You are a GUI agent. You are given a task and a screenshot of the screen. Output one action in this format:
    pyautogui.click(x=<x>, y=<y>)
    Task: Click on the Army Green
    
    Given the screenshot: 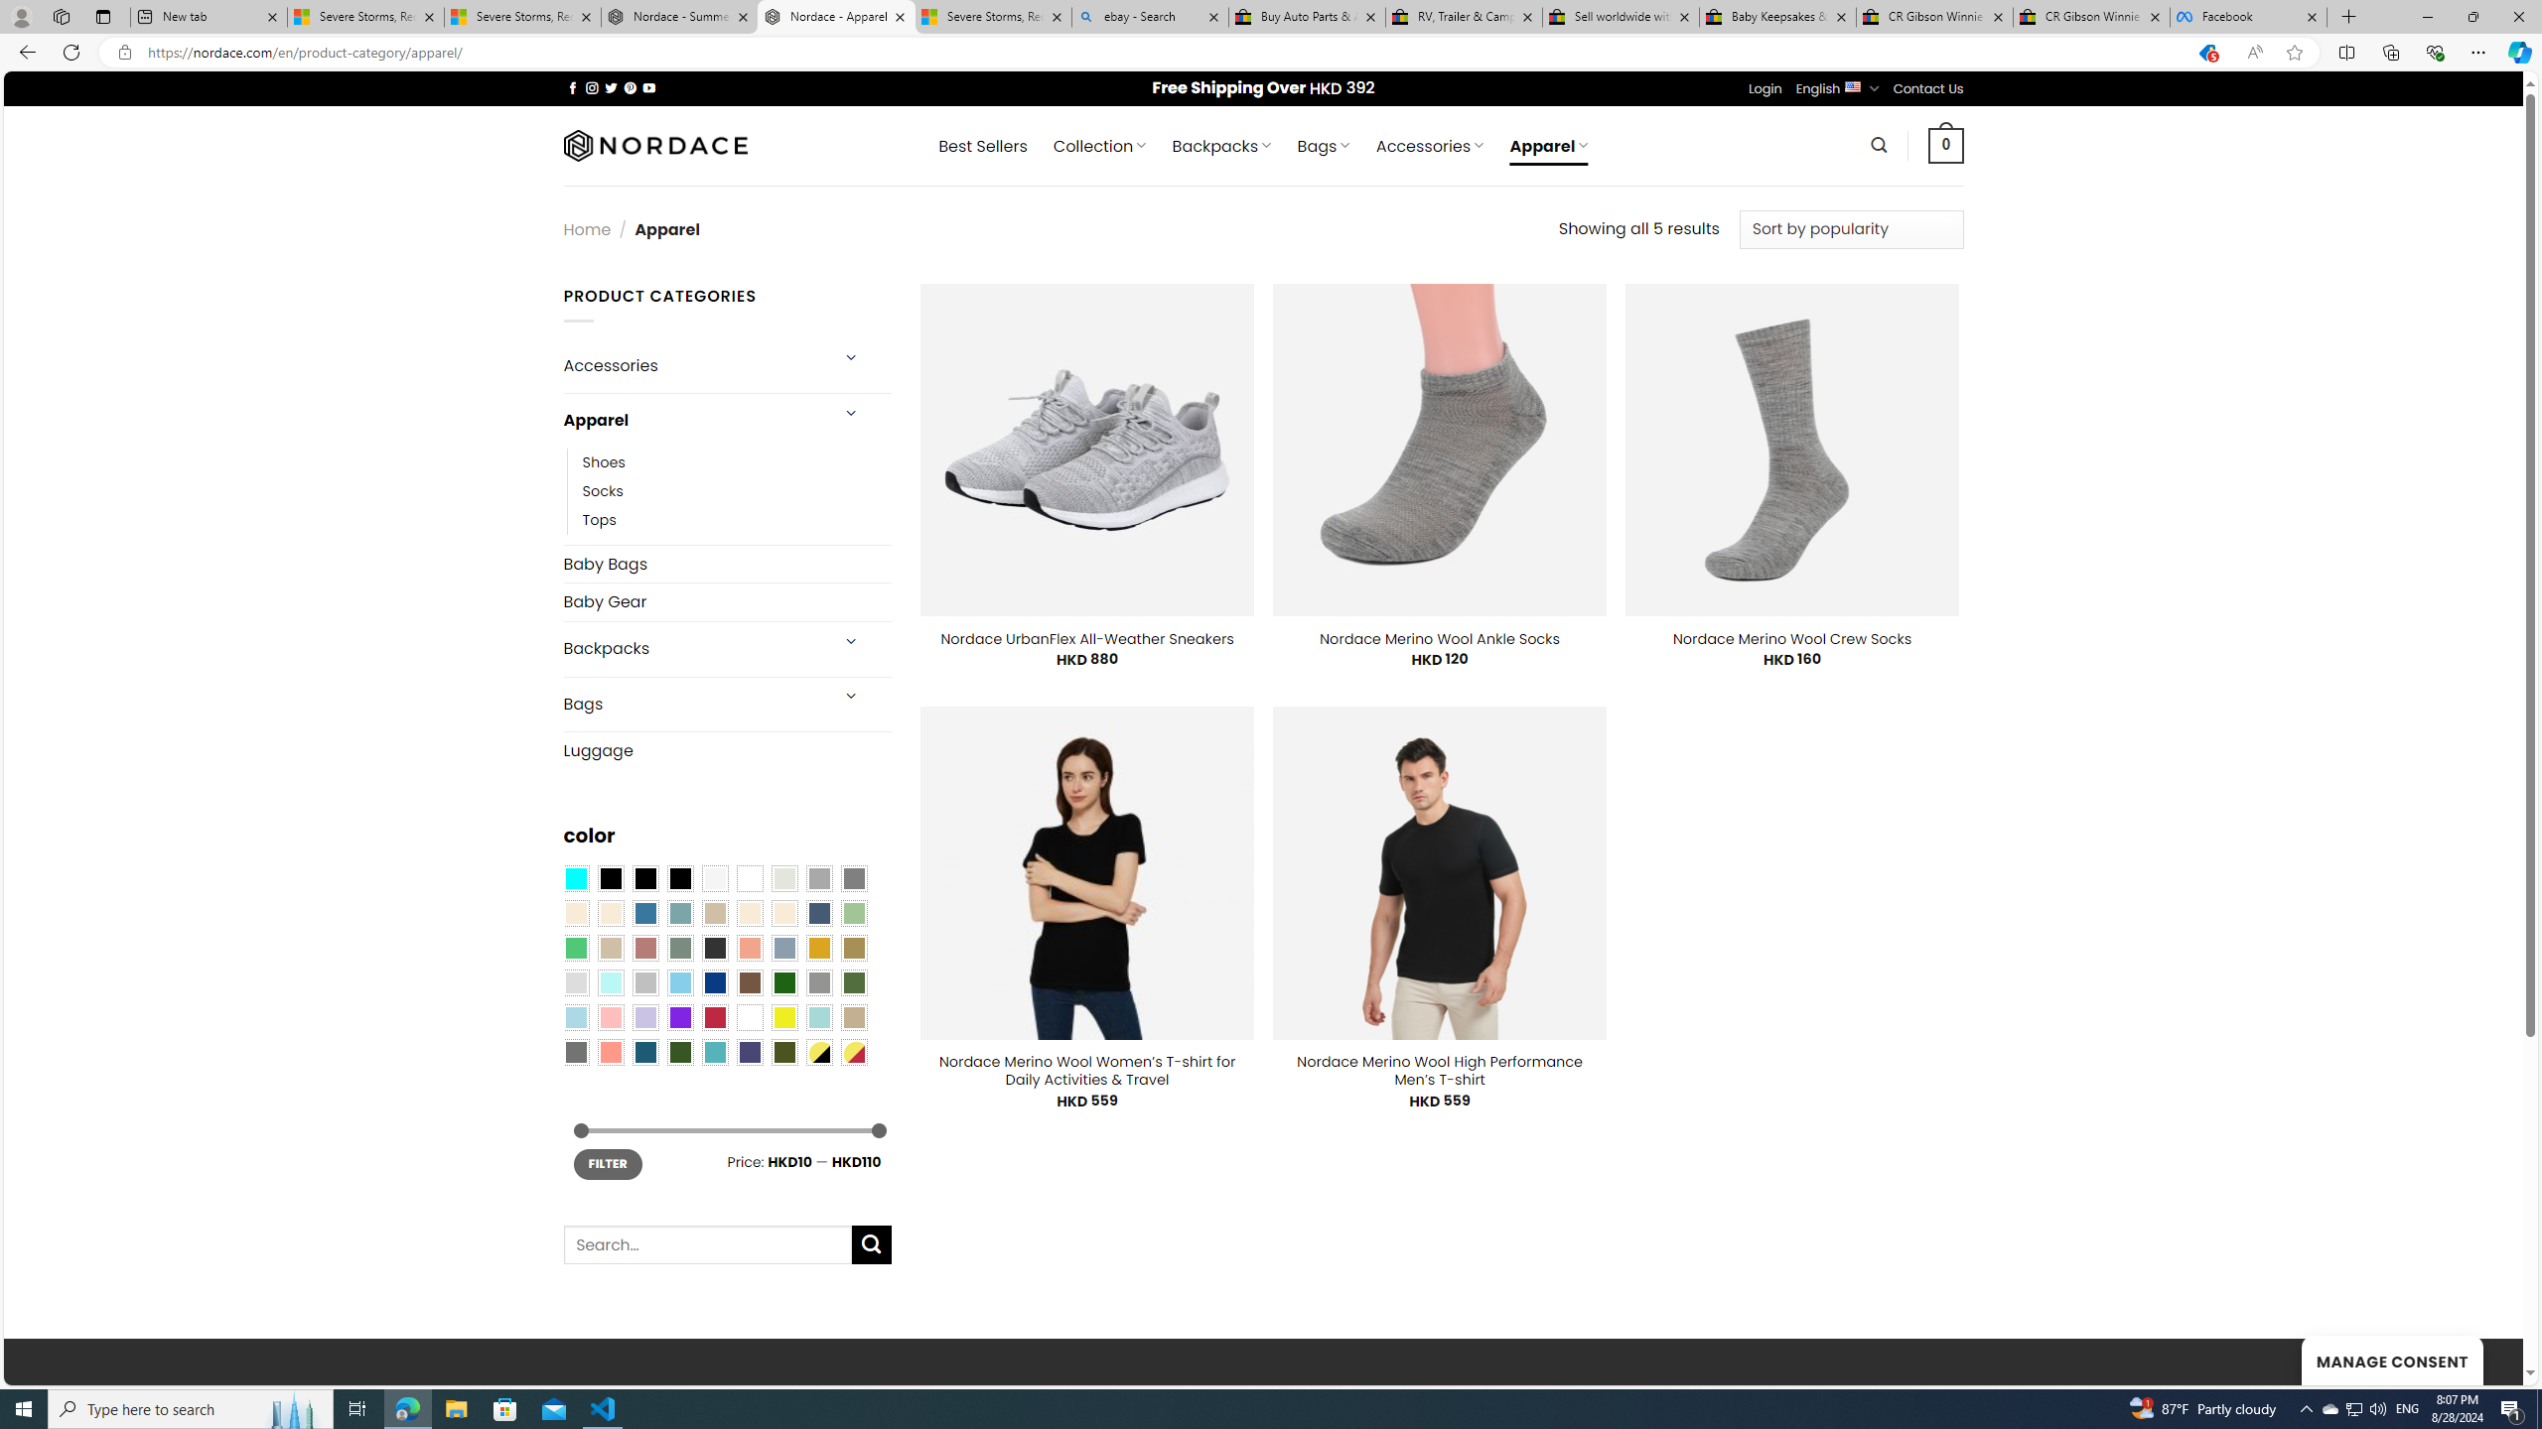 What is the action you would take?
    pyautogui.click(x=784, y=1051)
    